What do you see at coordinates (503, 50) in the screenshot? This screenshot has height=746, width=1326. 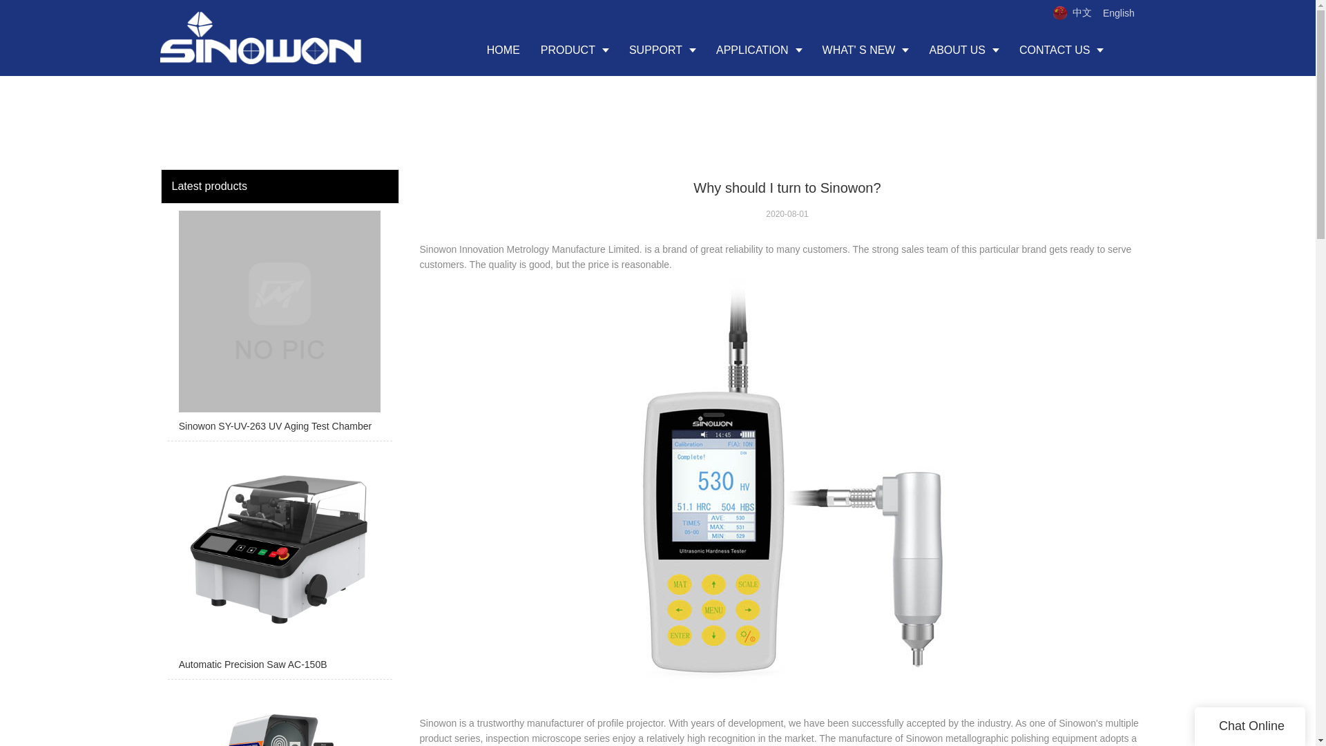 I see `HOME` at bounding box center [503, 50].